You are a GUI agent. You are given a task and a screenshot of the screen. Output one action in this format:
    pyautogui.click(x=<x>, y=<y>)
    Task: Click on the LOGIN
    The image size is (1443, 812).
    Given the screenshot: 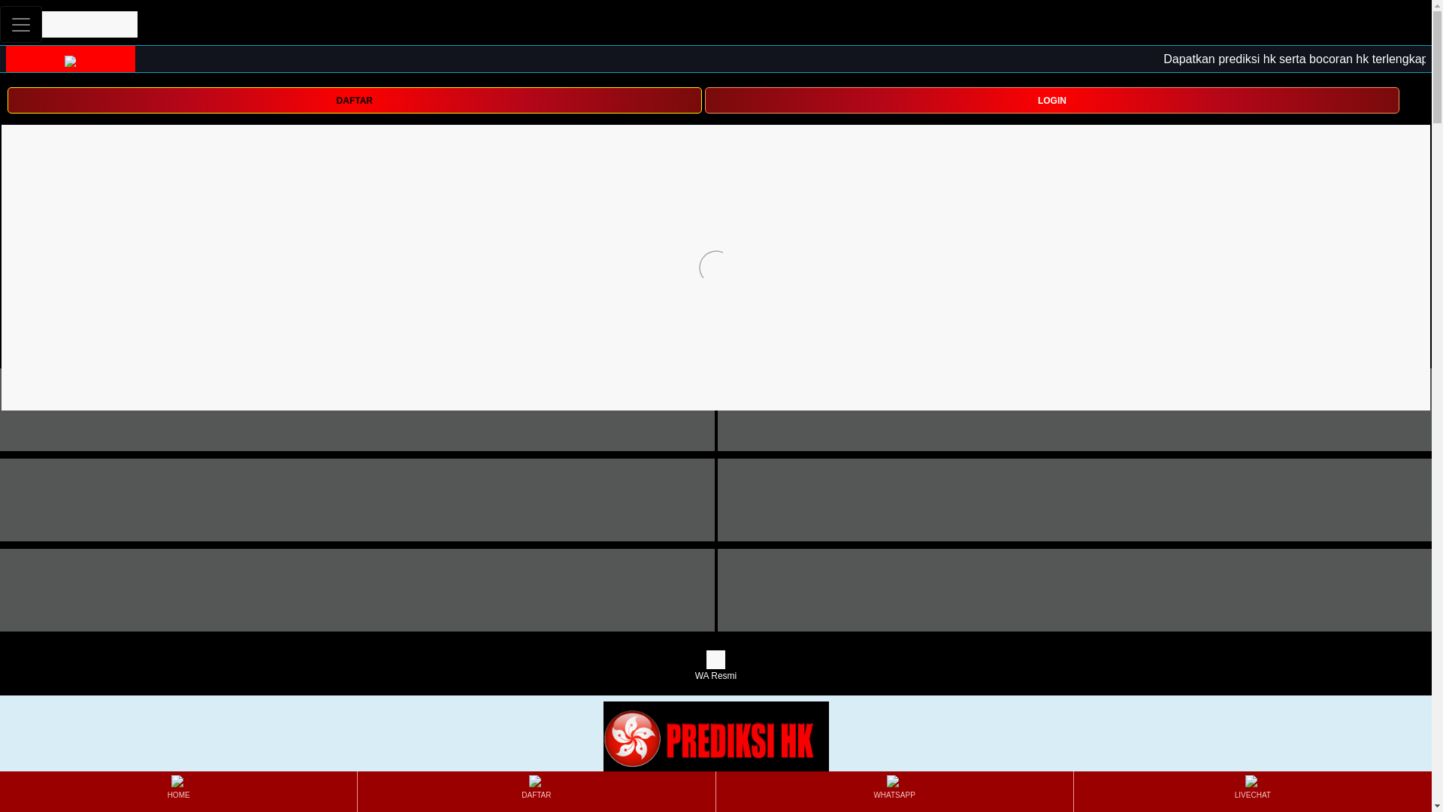 What is the action you would take?
    pyautogui.click(x=1052, y=99)
    